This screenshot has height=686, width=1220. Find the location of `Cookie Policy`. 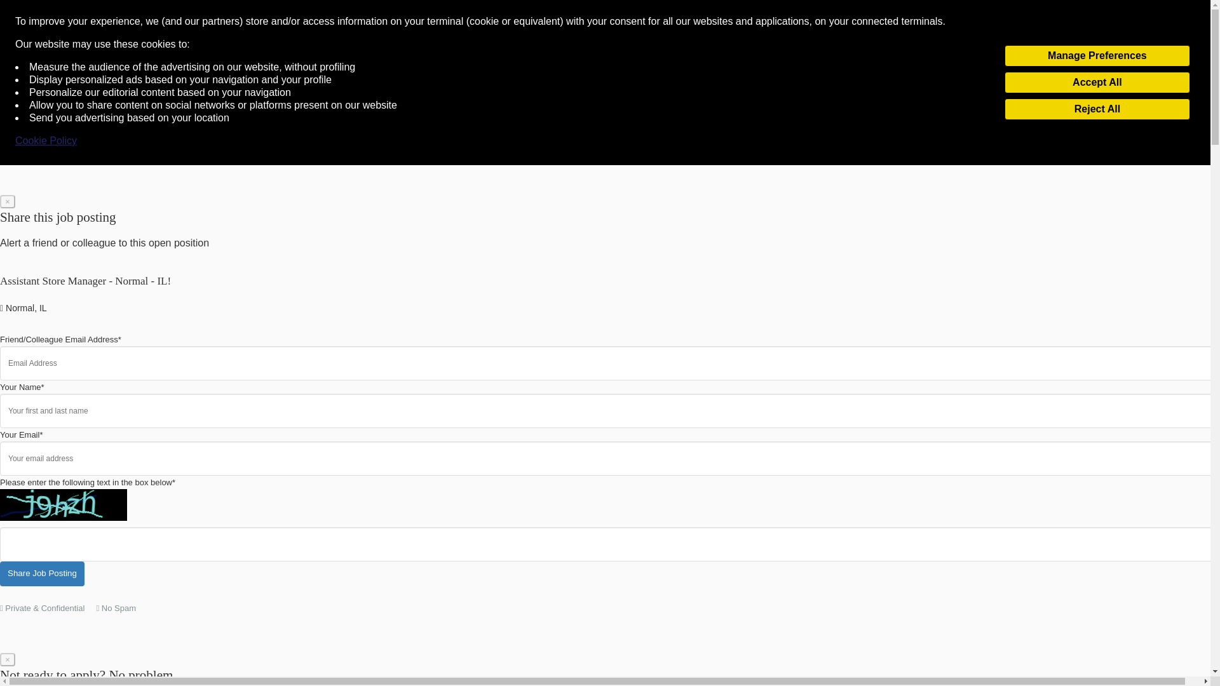

Cookie Policy is located at coordinates (46, 141).